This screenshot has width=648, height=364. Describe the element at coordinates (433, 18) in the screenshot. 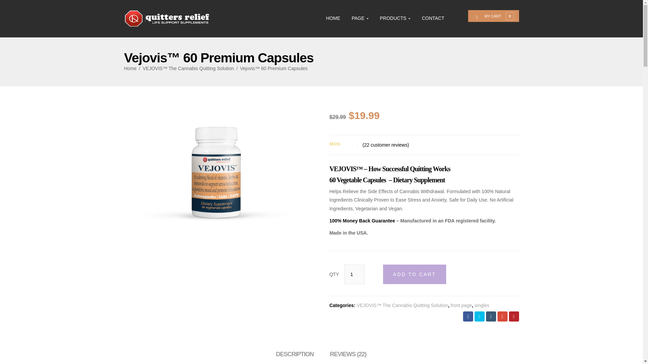

I see `CONTACT` at that location.